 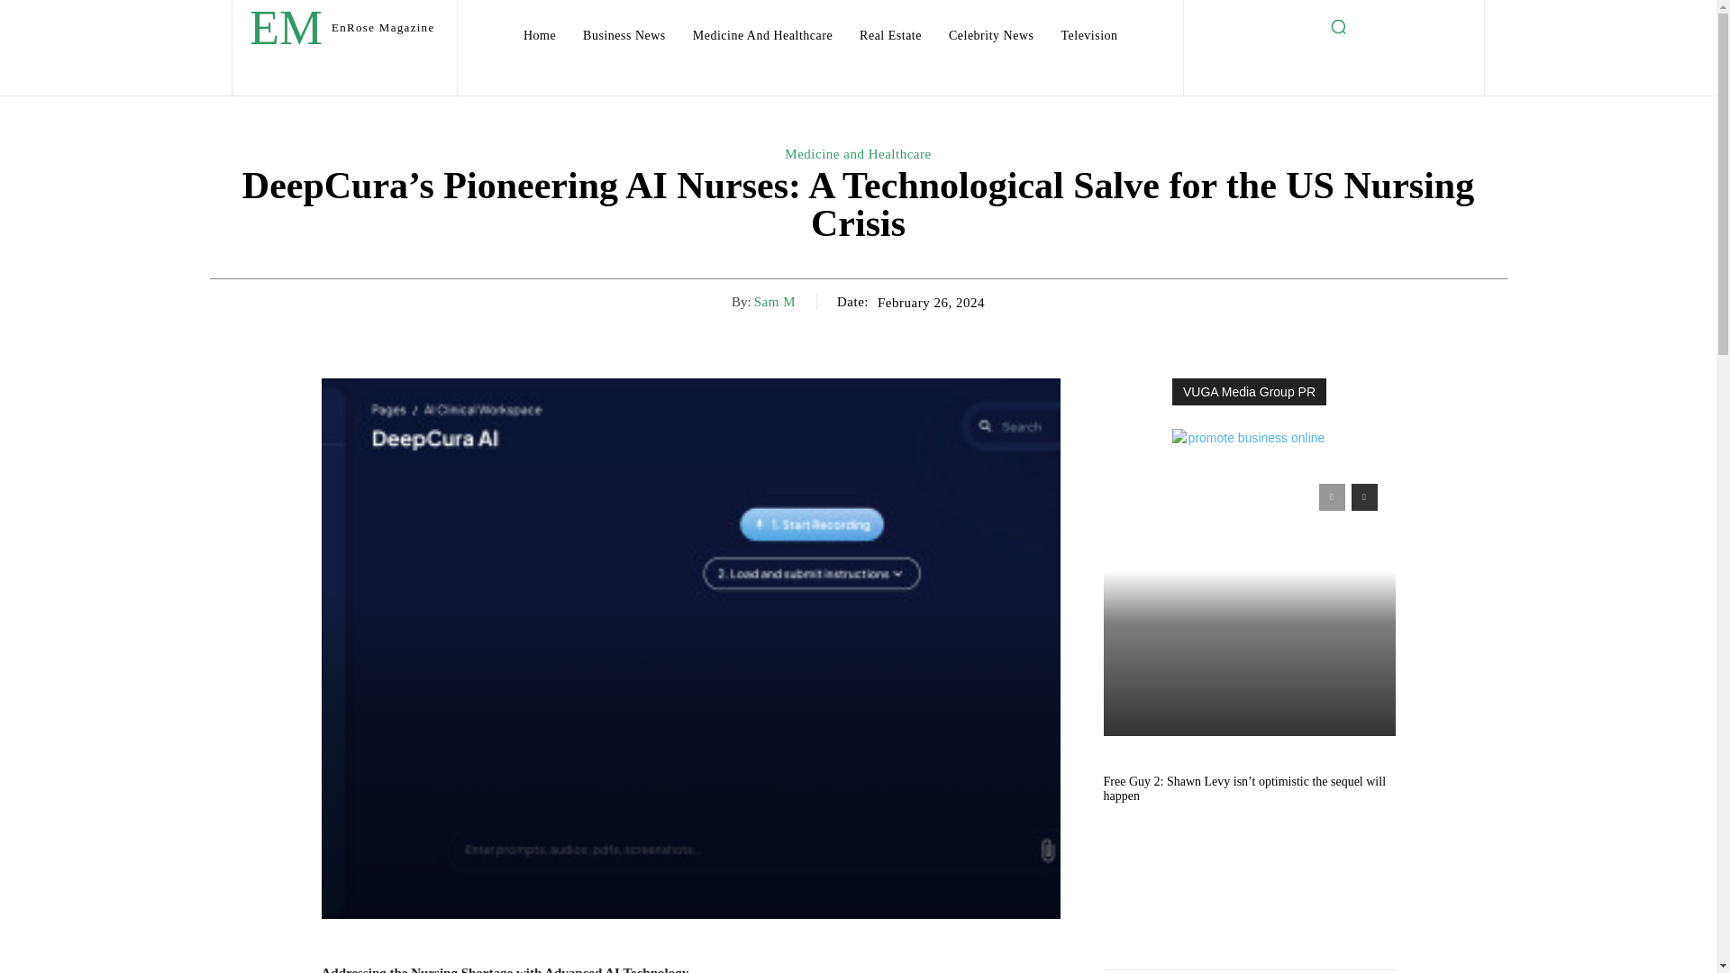 What do you see at coordinates (1249, 391) in the screenshot?
I see `VUGA Media Group PR` at bounding box center [1249, 391].